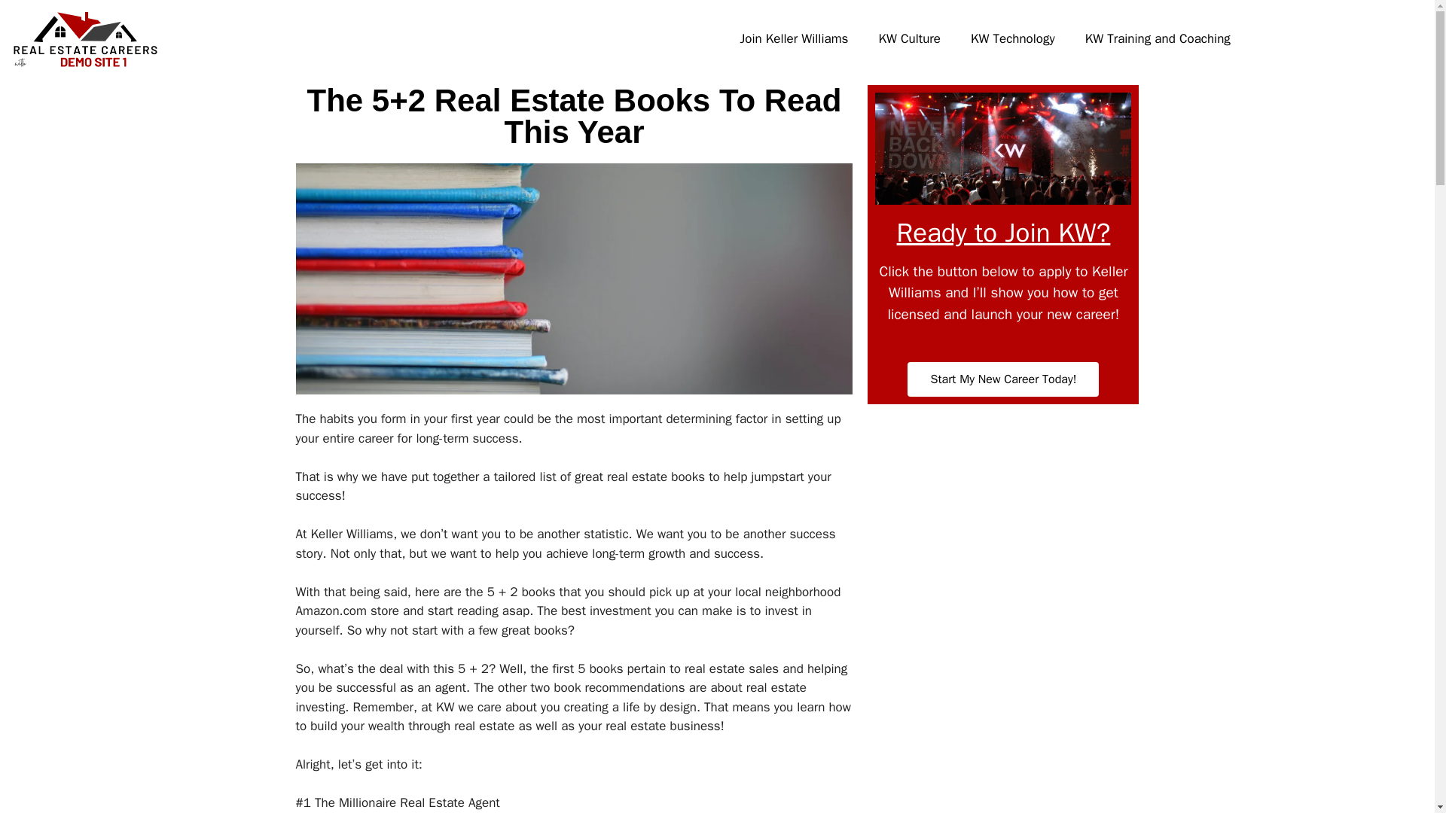  What do you see at coordinates (794, 38) in the screenshot?
I see `Join Keller Williams` at bounding box center [794, 38].